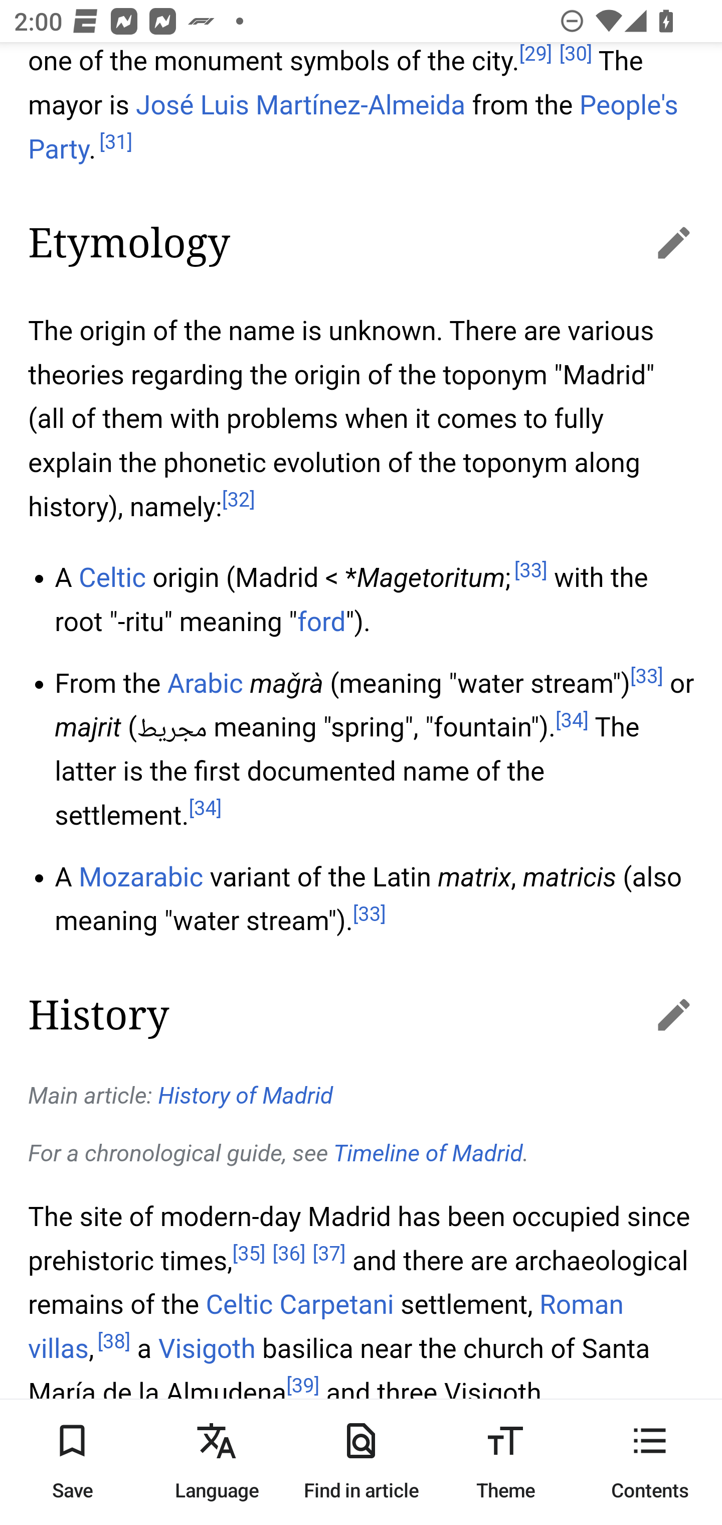  What do you see at coordinates (113, 1341) in the screenshot?
I see `[] [ 38 ]` at bounding box center [113, 1341].